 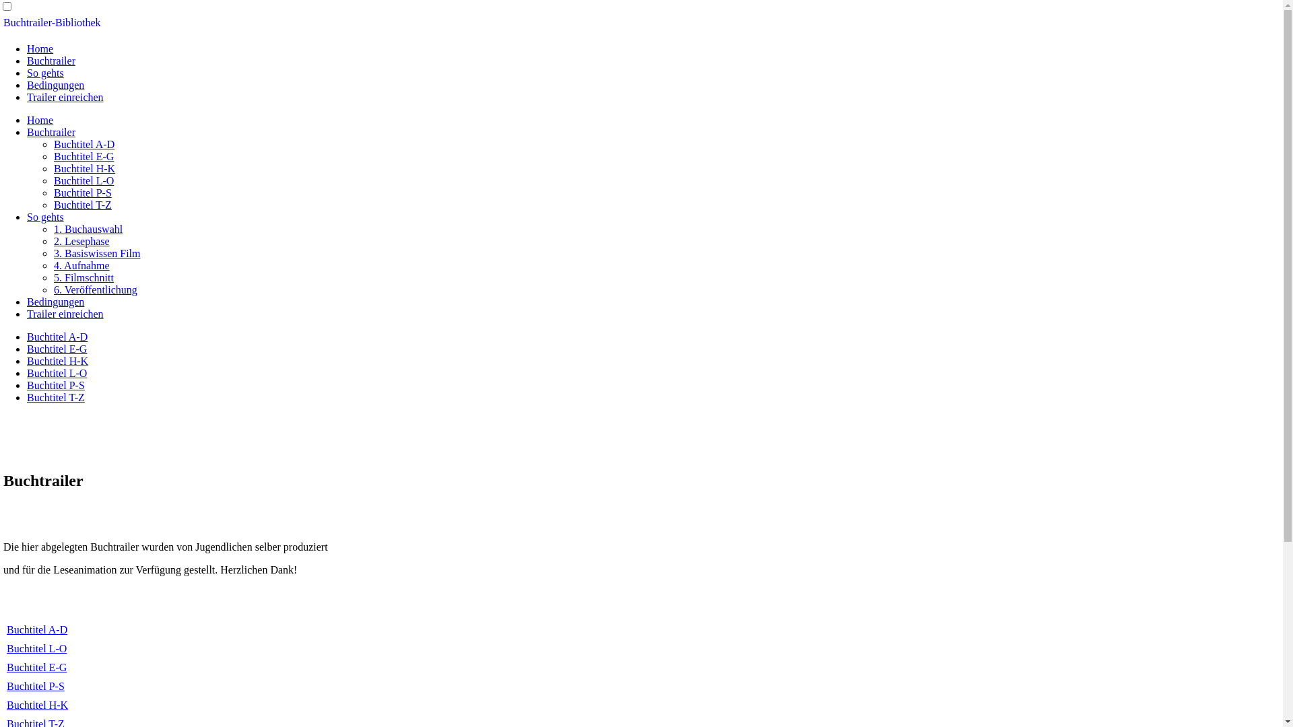 I want to click on So gehts, so click(x=46, y=73).